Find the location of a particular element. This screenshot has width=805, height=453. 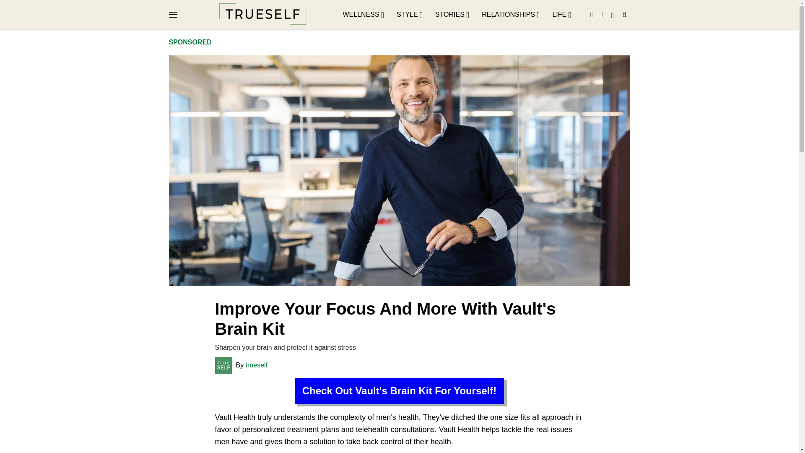

WELLNESS is located at coordinates (363, 15).